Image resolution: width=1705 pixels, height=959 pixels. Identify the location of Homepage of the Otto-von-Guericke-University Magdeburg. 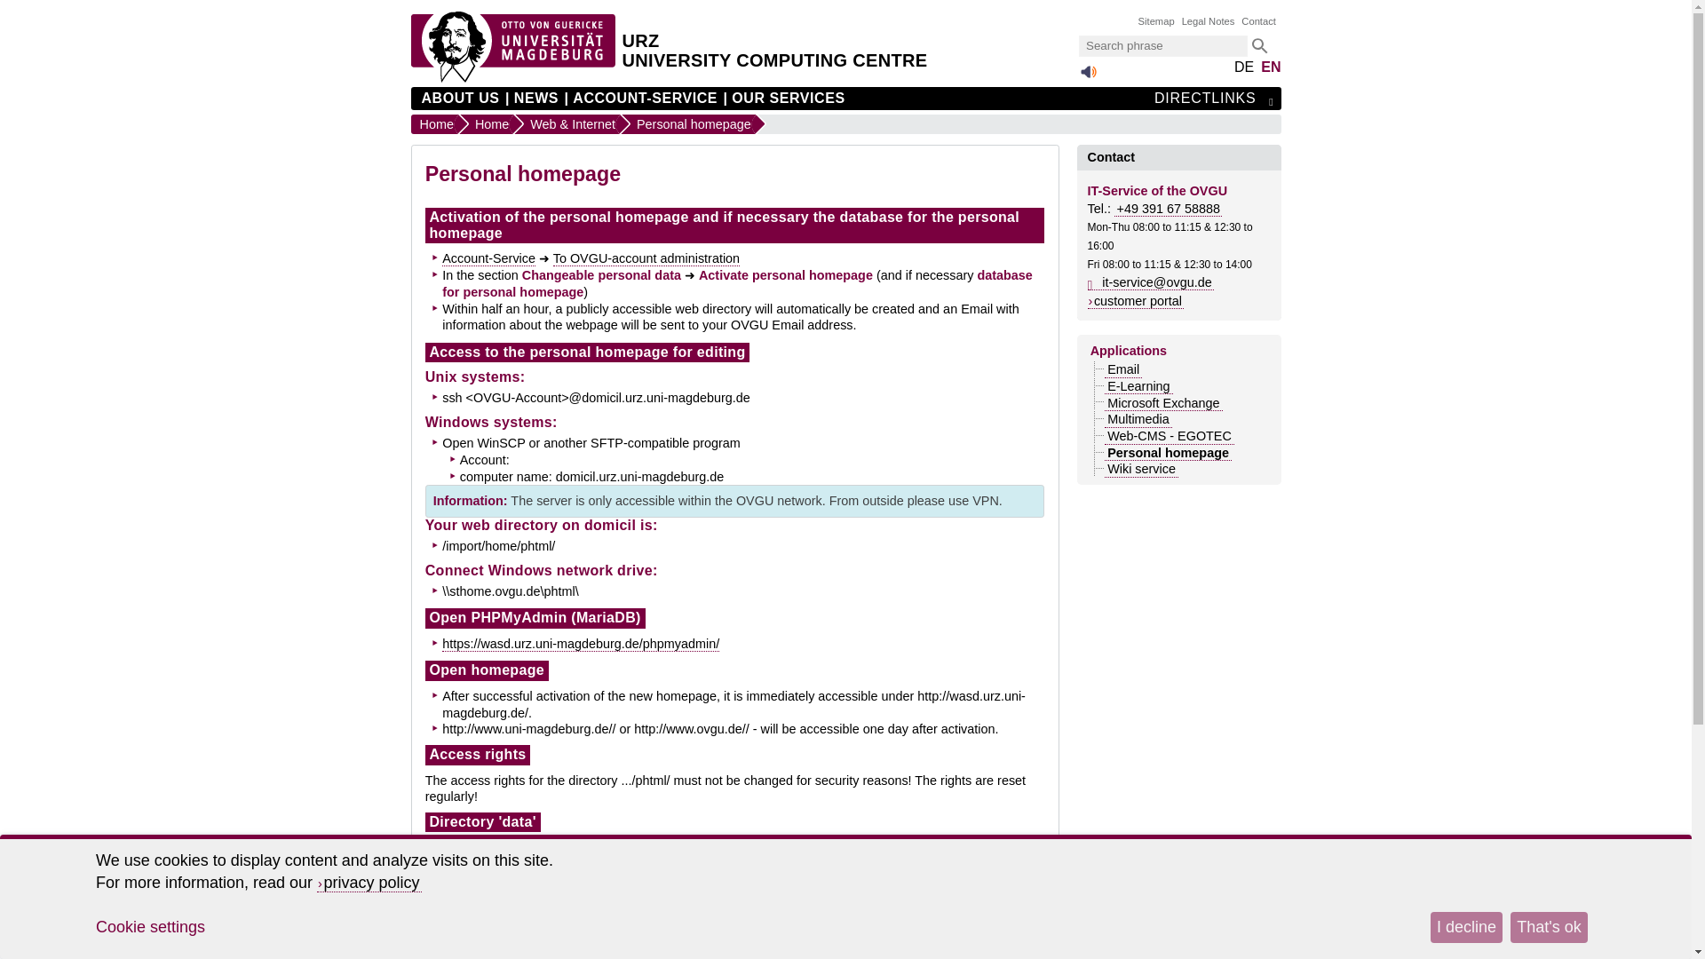
(511, 78).